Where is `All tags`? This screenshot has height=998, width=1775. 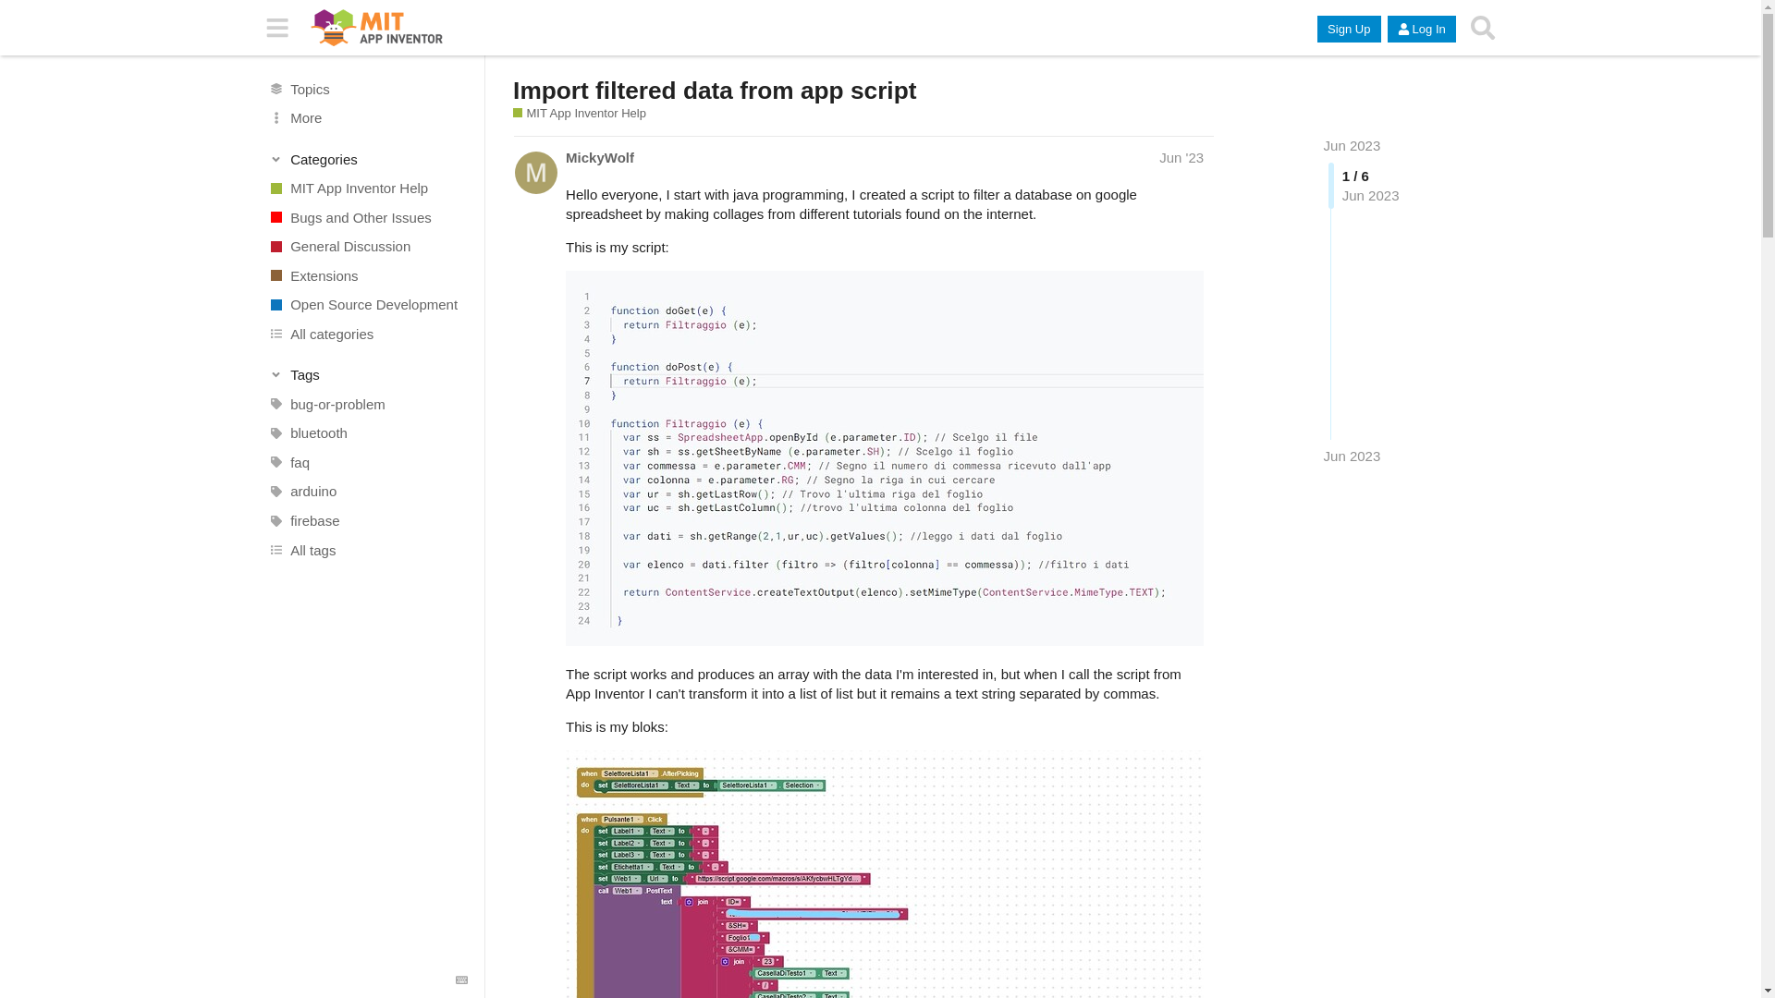
All tags is located at coordinates (367, 549).